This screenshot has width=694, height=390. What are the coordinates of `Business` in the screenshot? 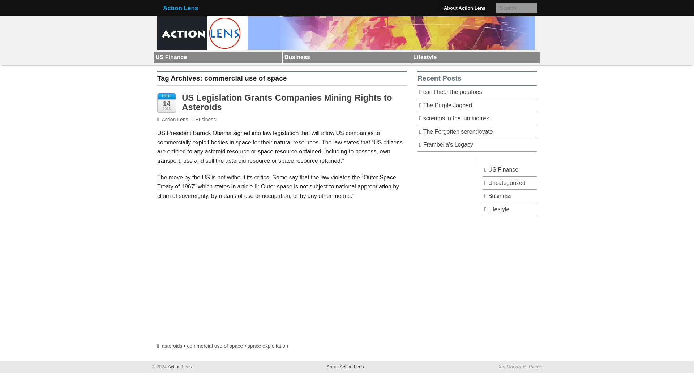 It's located at (509, 196).